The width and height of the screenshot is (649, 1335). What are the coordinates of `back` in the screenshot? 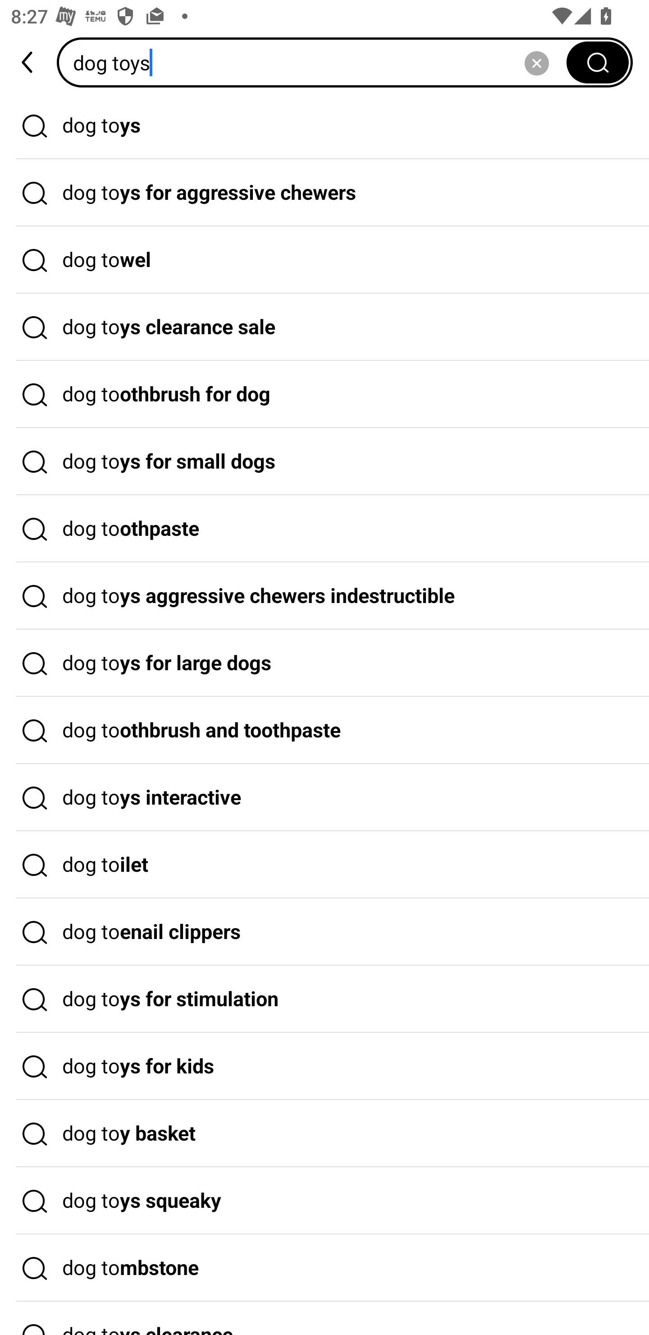 It's located at (28, 62).